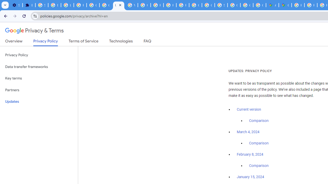 The image size is (328, 184). I want to click on Key terms, so click(39, 78).